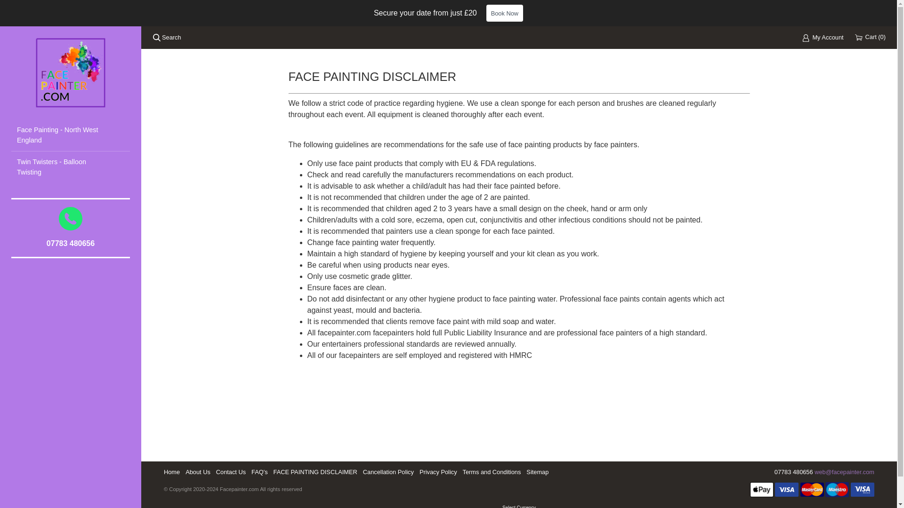 This screenshot has height=508, width=904. I want to click on FACE PAINTING DISCLAIMER, so click(315, 471).